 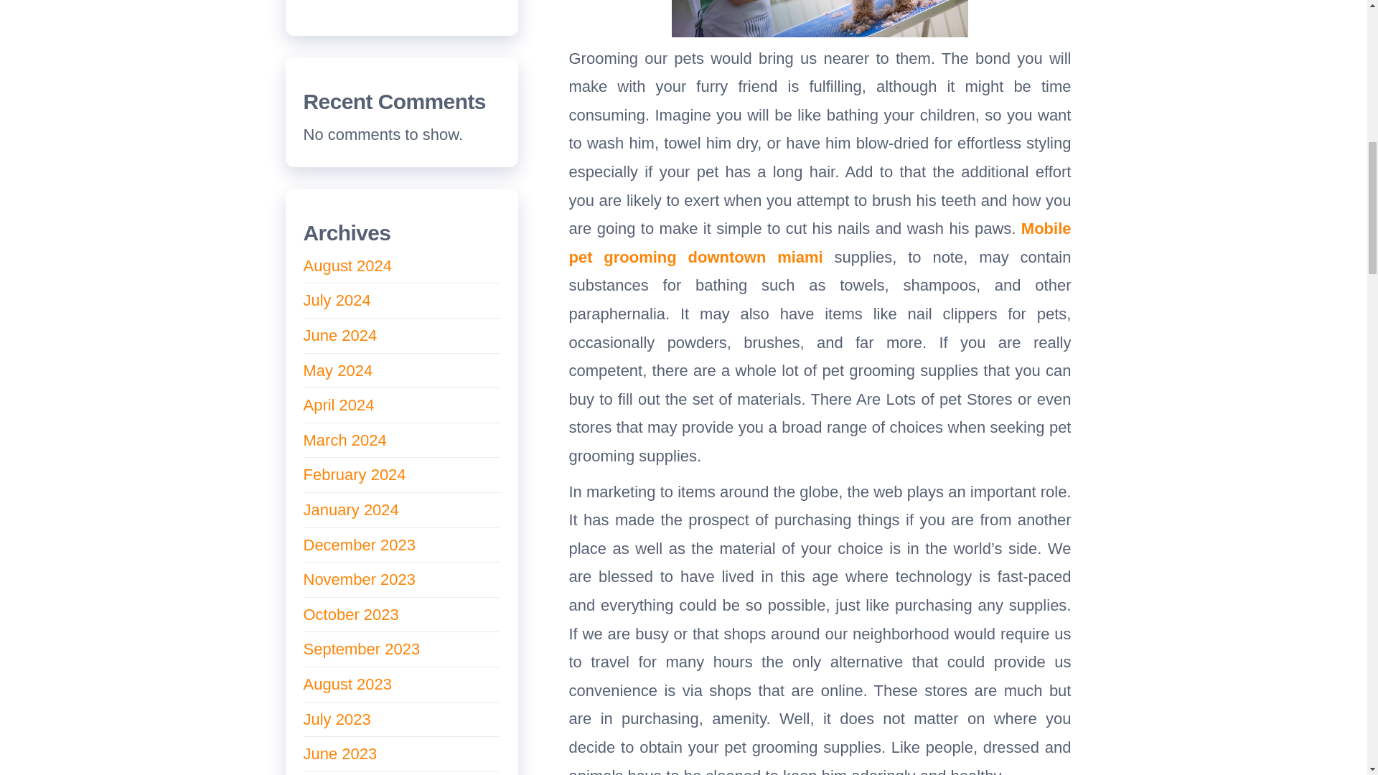 I want to click on May 2024, so click(x=337, y=370).